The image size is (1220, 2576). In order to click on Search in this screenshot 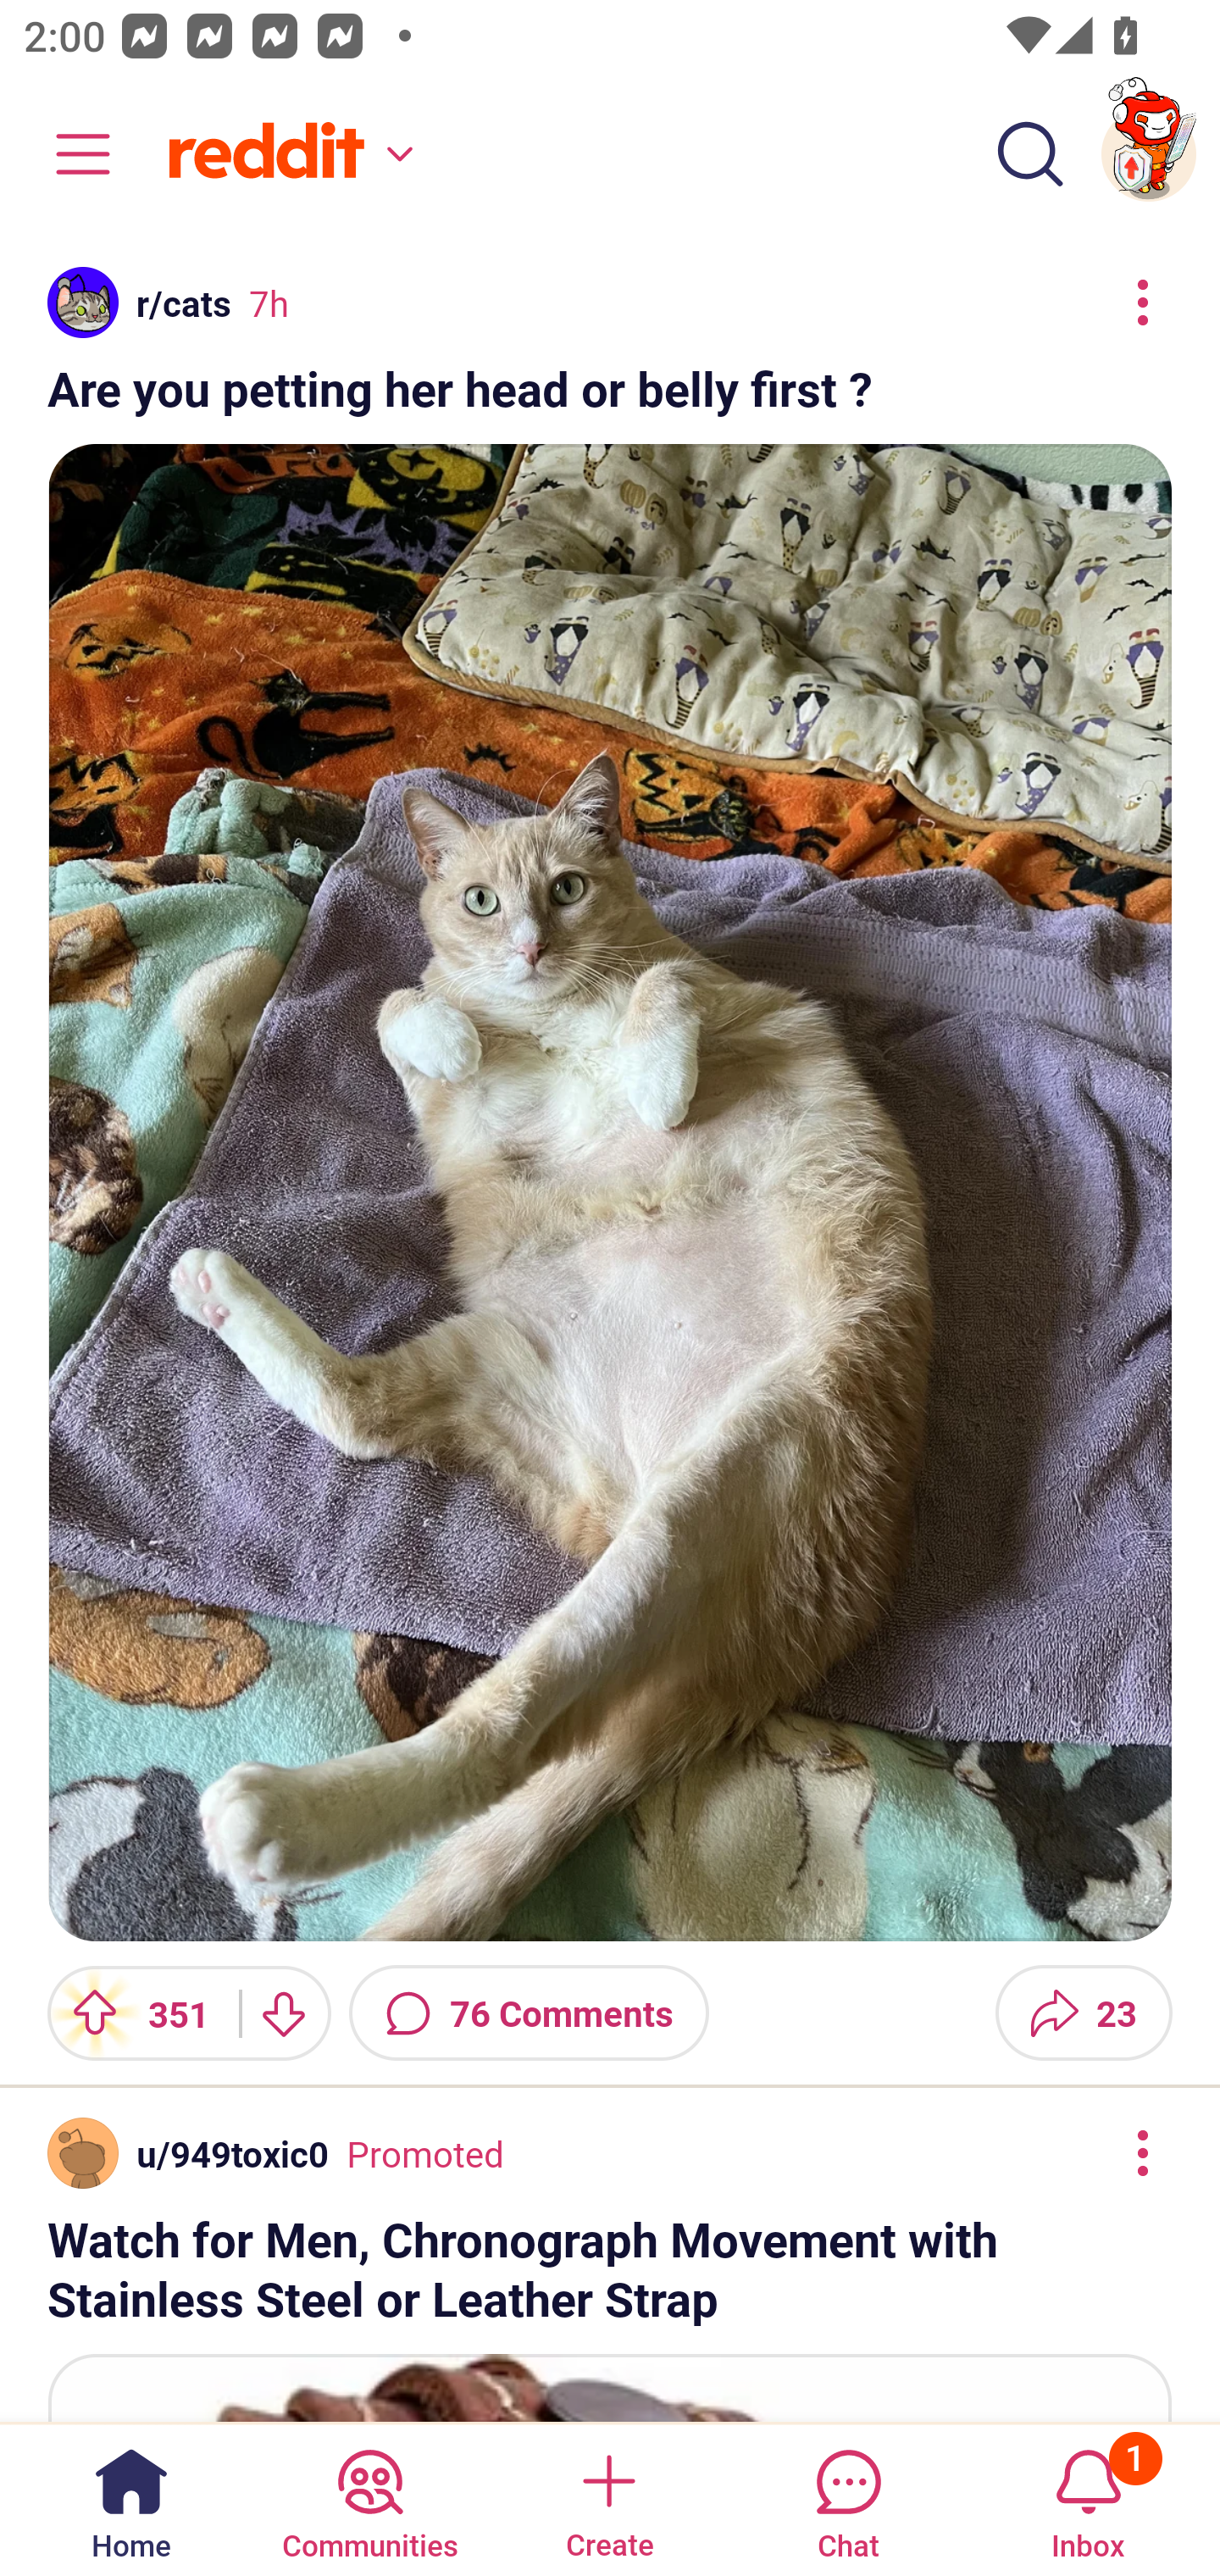, I will do `click(1030, 154)`.